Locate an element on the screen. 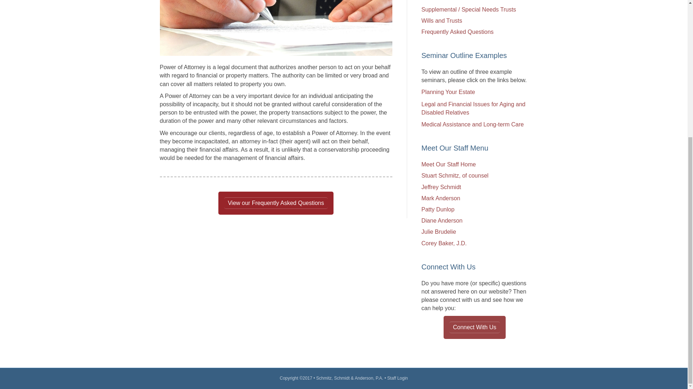 Image resolution: width=693 pixels, height=389 pixels. Meet Our Staff Home is located at coordinates (449, 164).